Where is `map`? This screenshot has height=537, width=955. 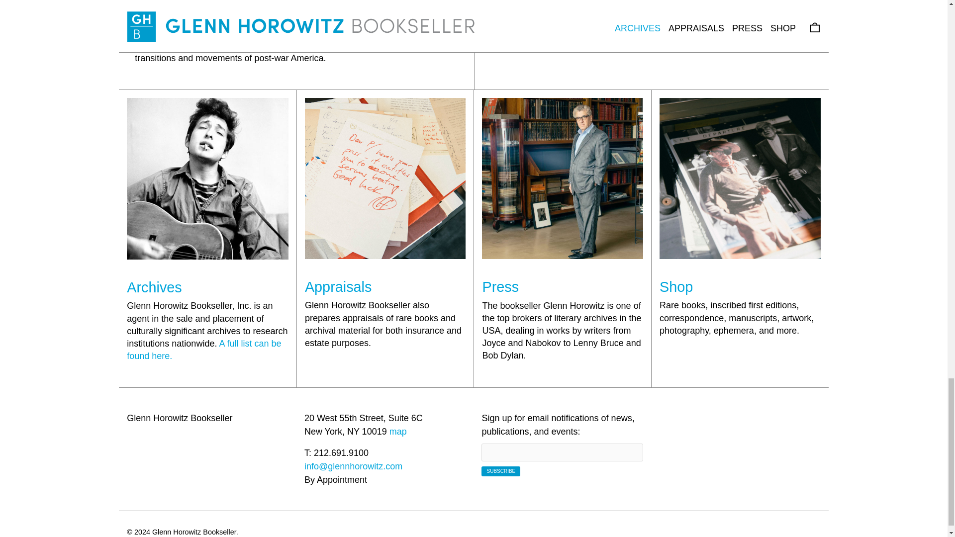 map is located at coordinates (398, 432).